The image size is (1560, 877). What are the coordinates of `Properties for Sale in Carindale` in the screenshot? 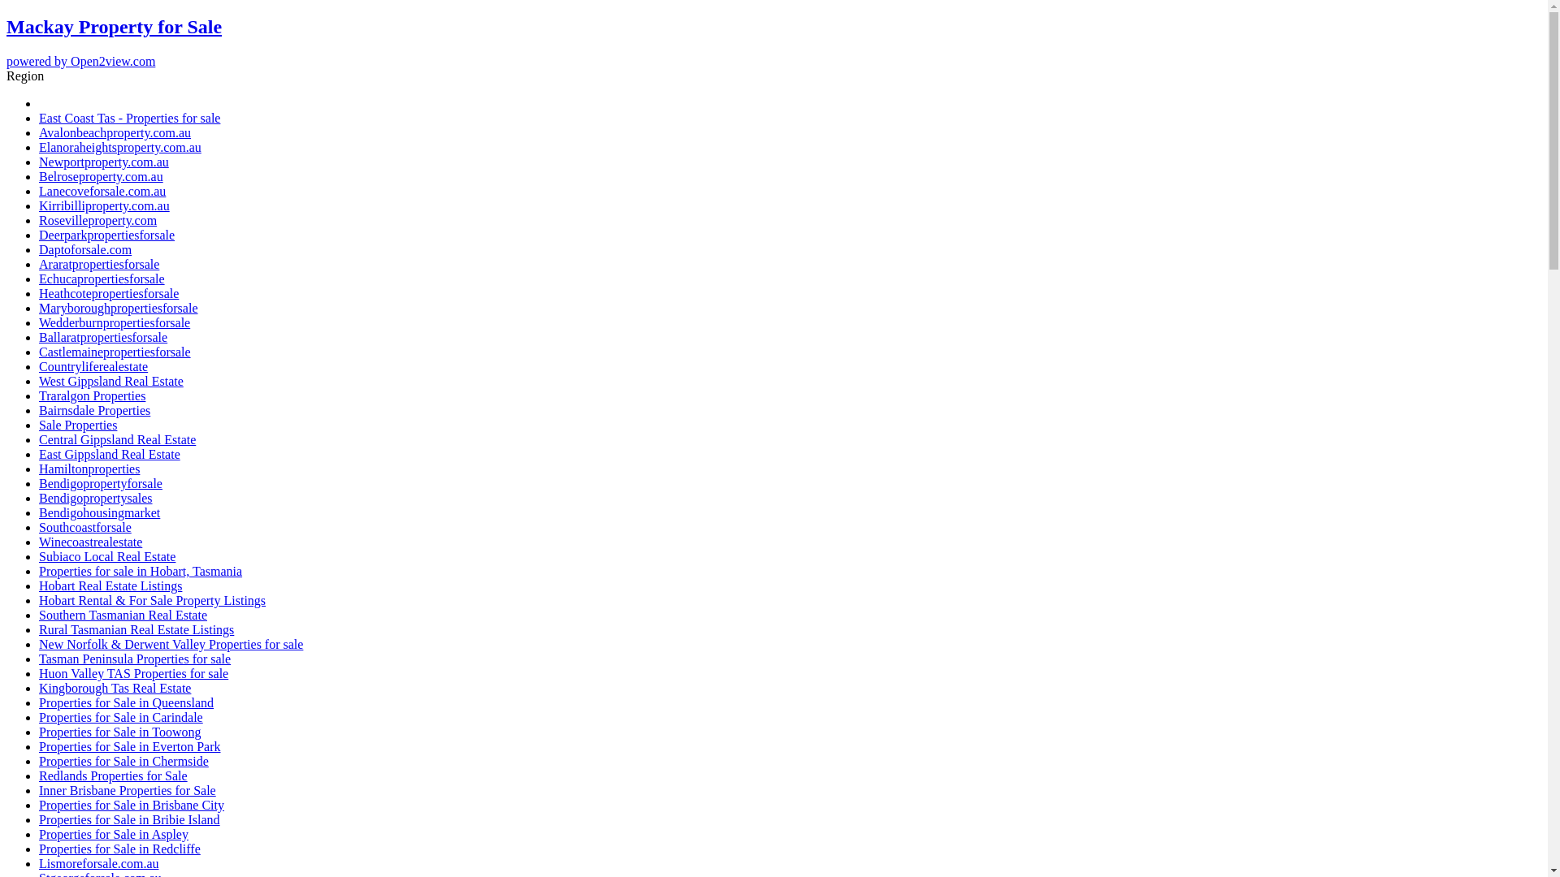 It's located at (121, 718).